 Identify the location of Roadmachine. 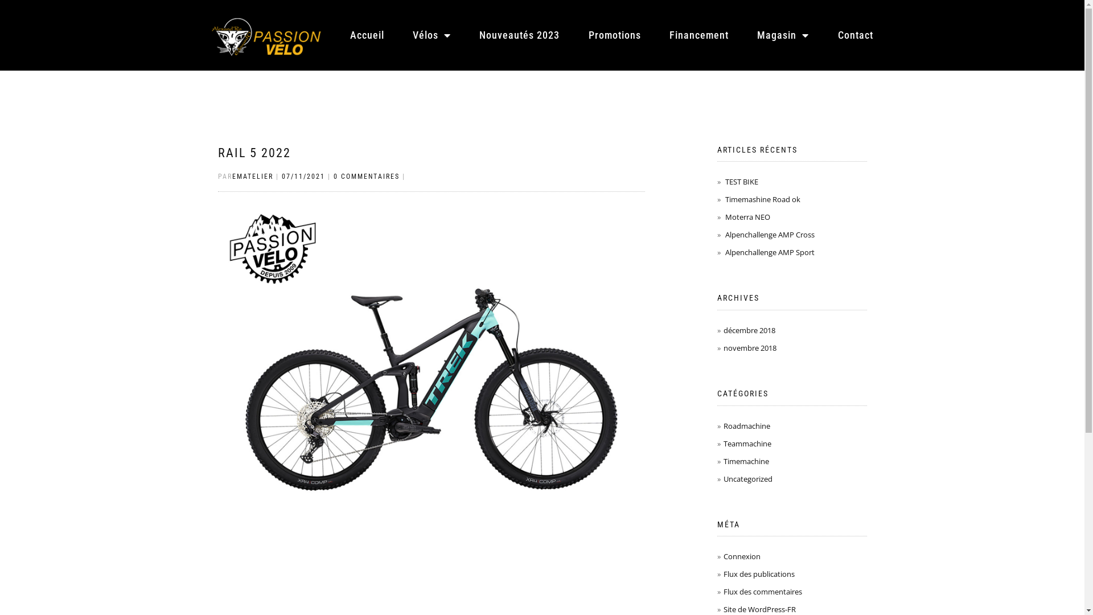
(747, 425).